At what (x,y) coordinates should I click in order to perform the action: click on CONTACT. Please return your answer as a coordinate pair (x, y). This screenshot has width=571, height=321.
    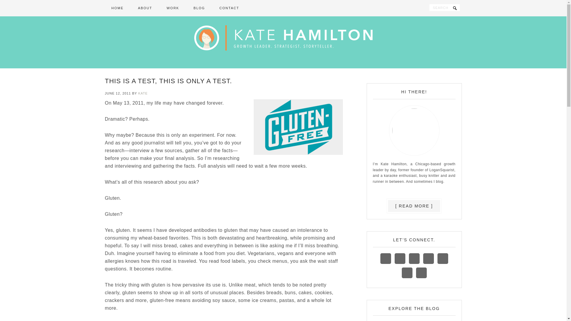
    Looking at the image, I should click on (229, 8).